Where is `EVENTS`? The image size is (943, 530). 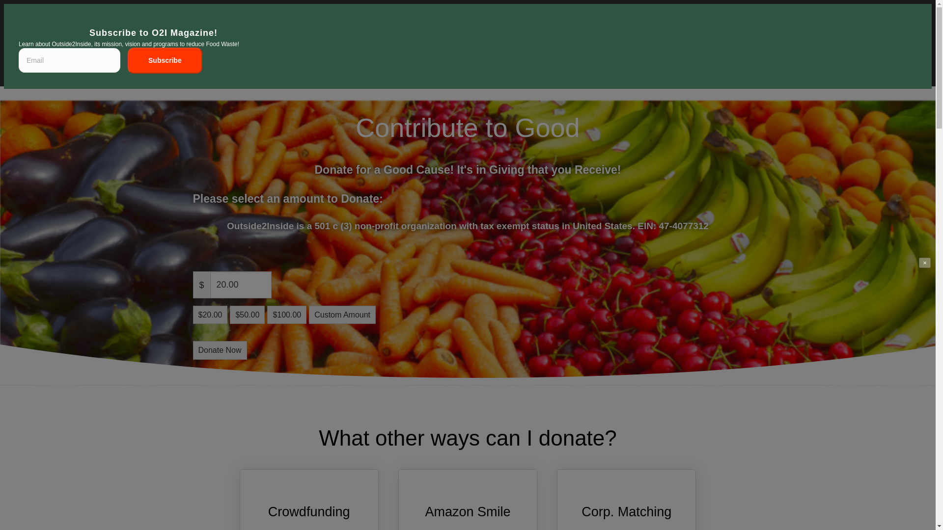 EVENTS is located at coordinates (632, 65).